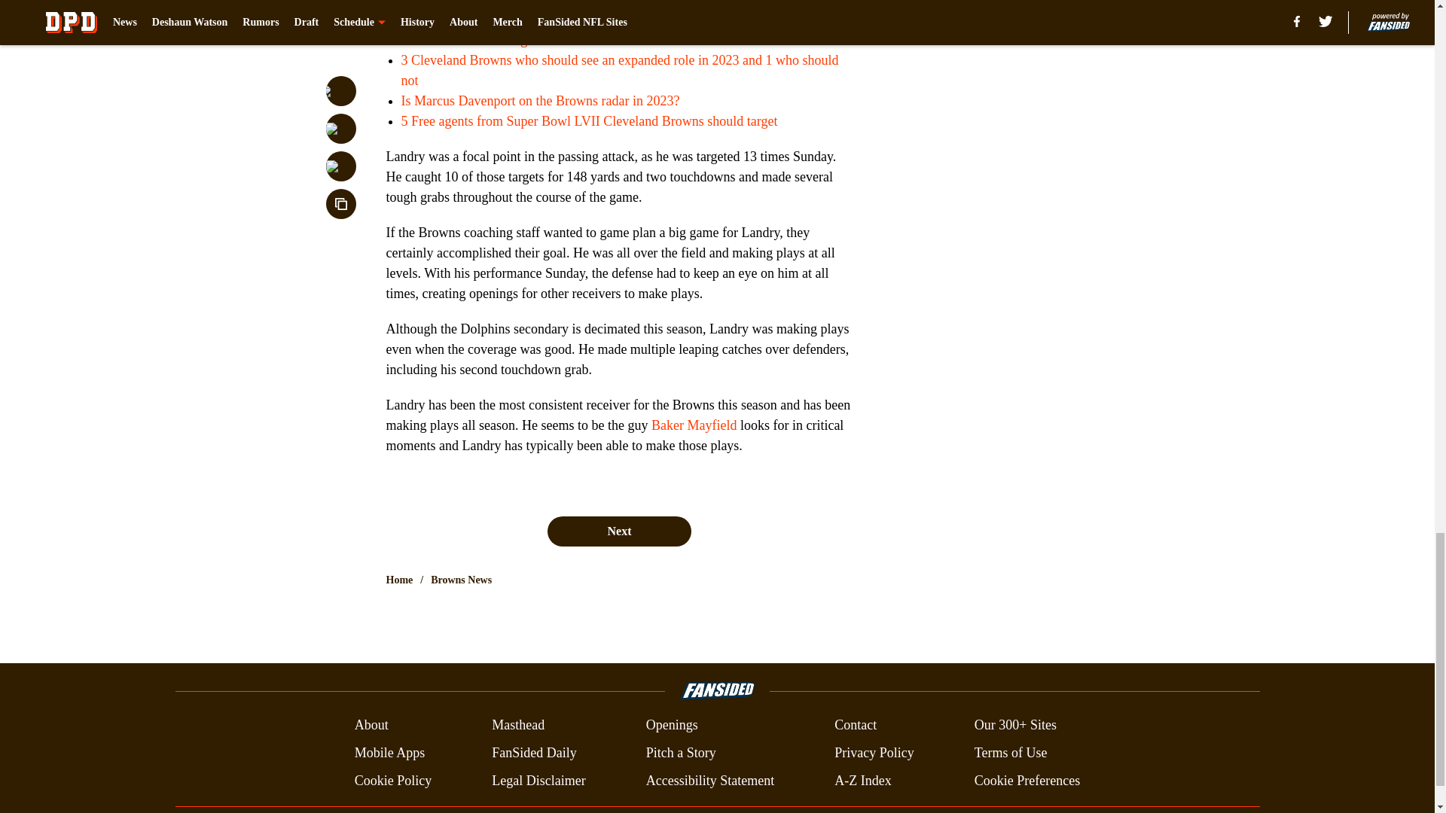  What do you see at coordinates (539, 101) in the screenshot?
I see `Is Marcus Davenport on the Browns radar in 2023?` at bounding box center [539, 101].